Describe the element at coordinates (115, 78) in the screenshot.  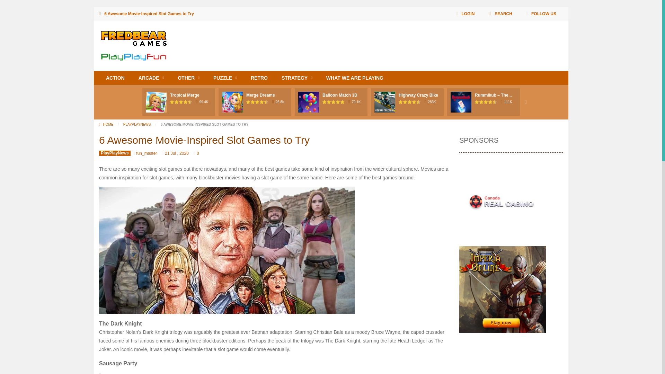
I see `ACTION` at that location.